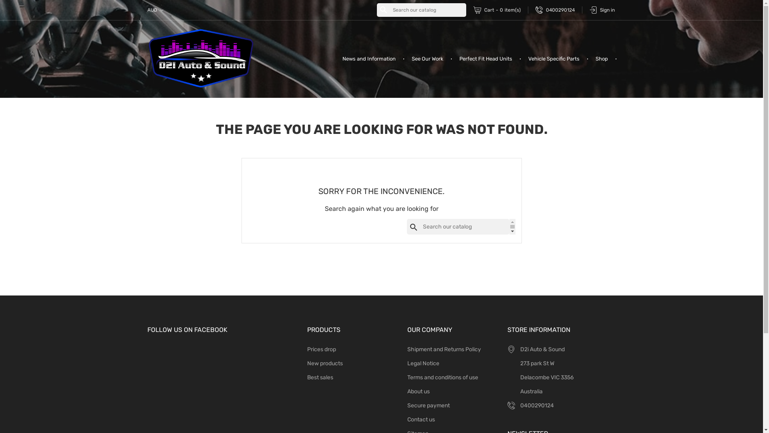 Image resolution: width=769 pixels, height=433 pixels. What do you see at coordinates (602, 10) in the screenshot?
I see `Sign in` at bounding box center [602, 10].